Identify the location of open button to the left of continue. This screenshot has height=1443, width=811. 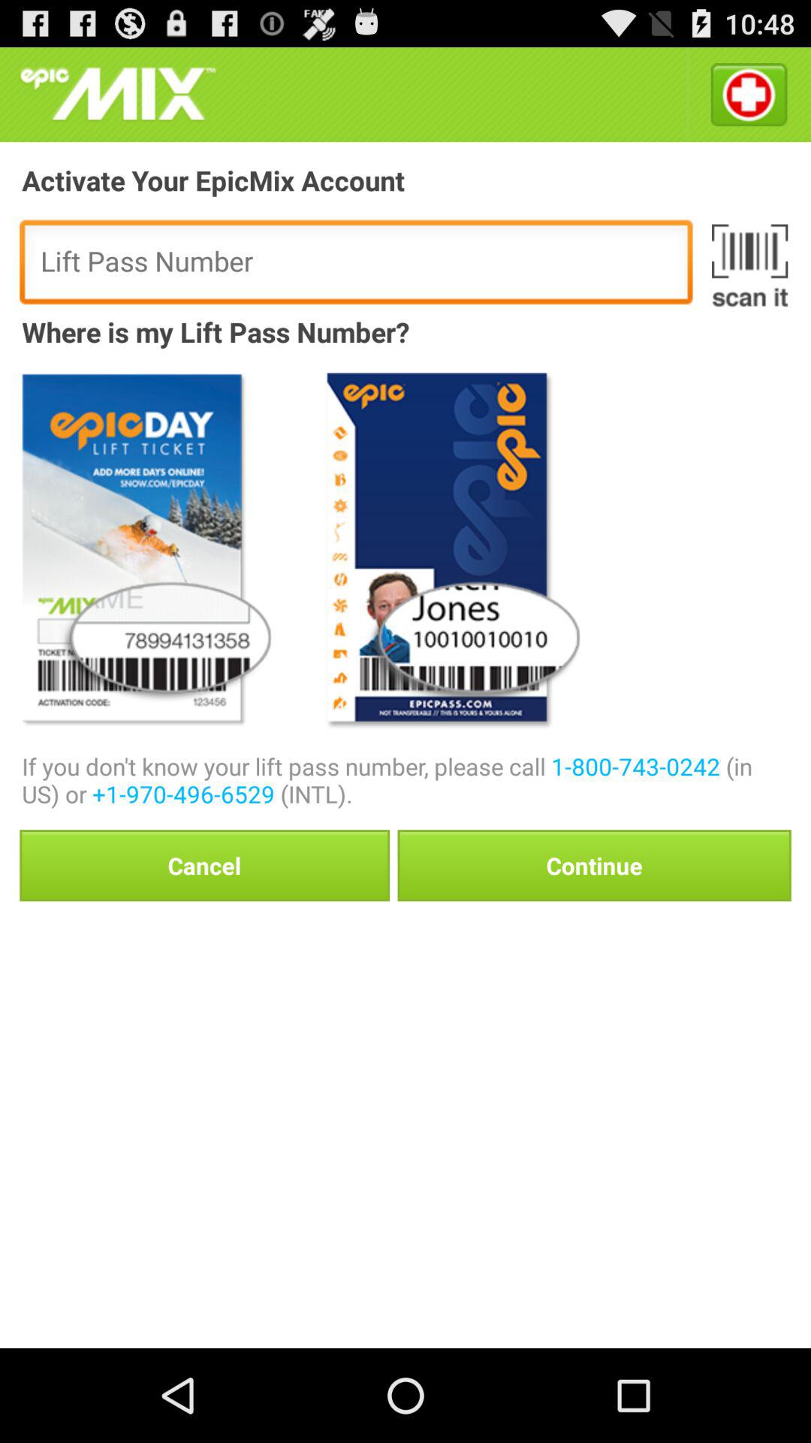
(204, 865).